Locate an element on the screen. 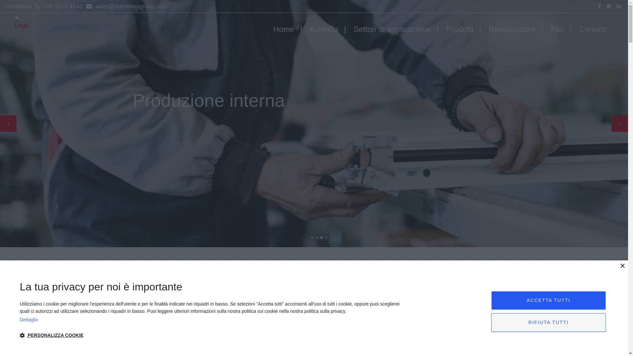 Image resolution: width=633 pixels, height=356 pixels. Faq is located at coordinates (557, 29).